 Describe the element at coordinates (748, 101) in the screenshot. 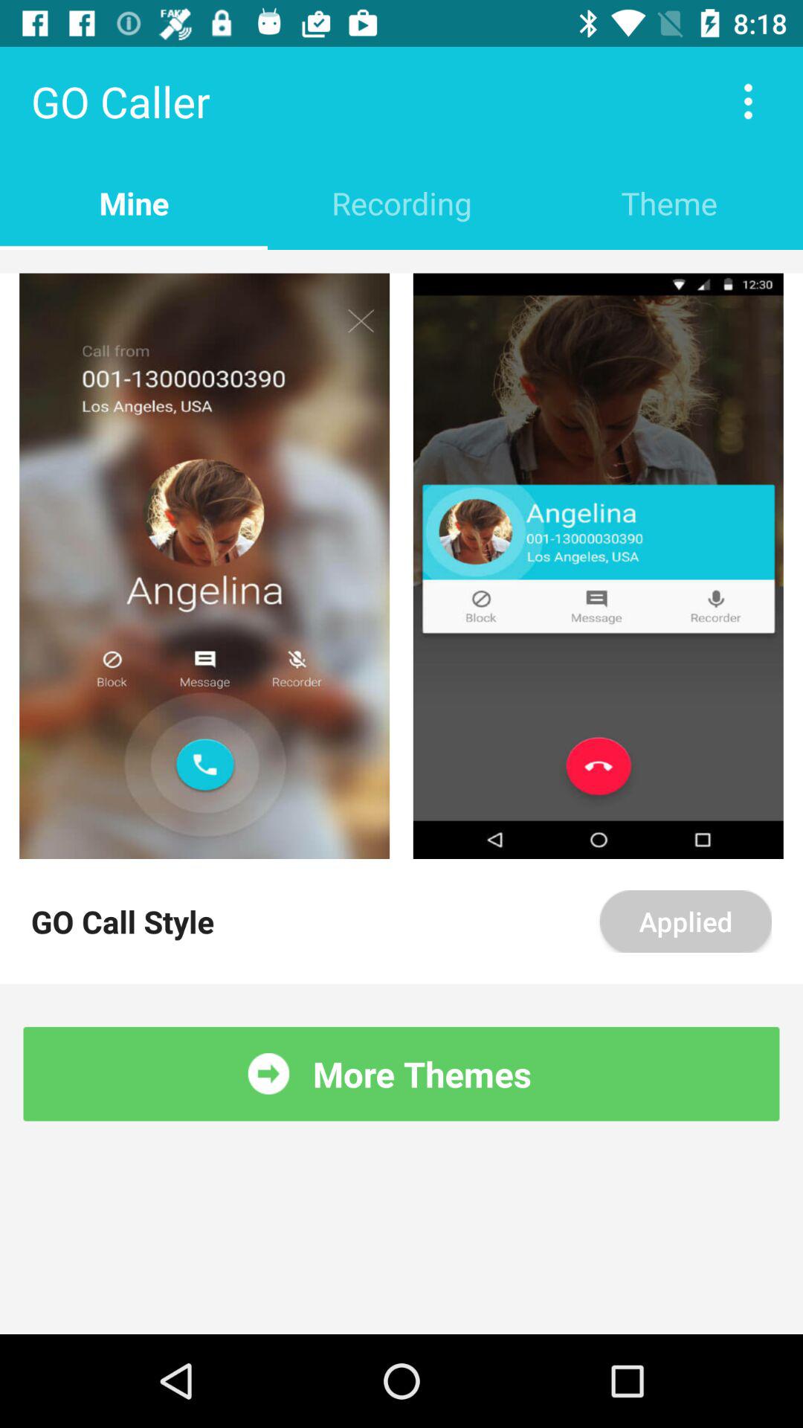

I see `select icon next to go caller icon` at that location.